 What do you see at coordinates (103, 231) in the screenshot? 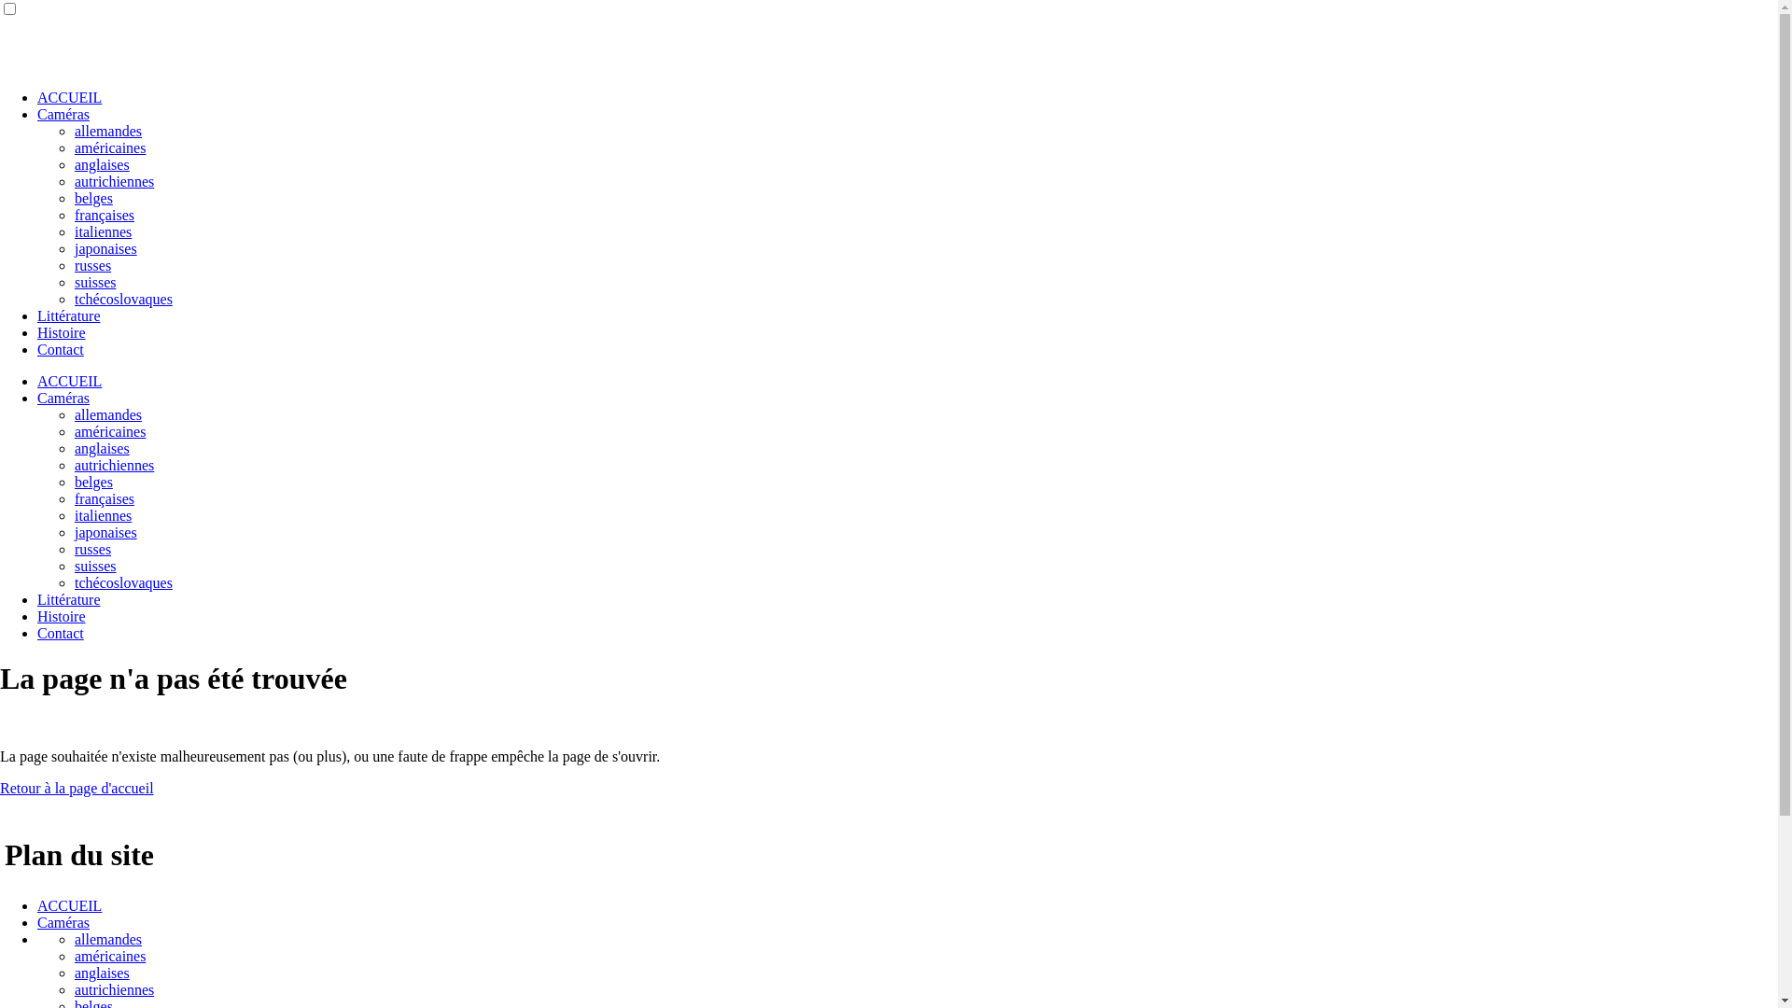
I see `italiennes` at bounding box center [103, 231].